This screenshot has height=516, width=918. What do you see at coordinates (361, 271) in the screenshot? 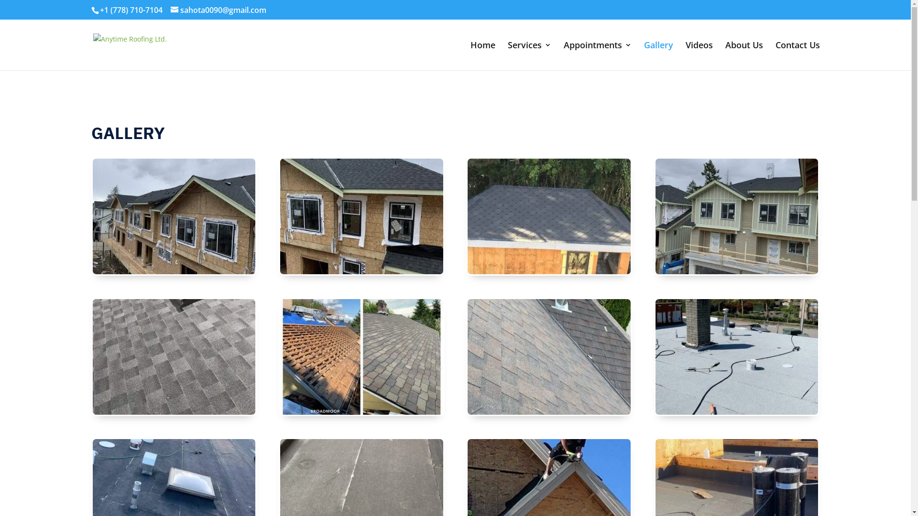
I see `any time roofing photos (11)` at bounding box center [361, 271].